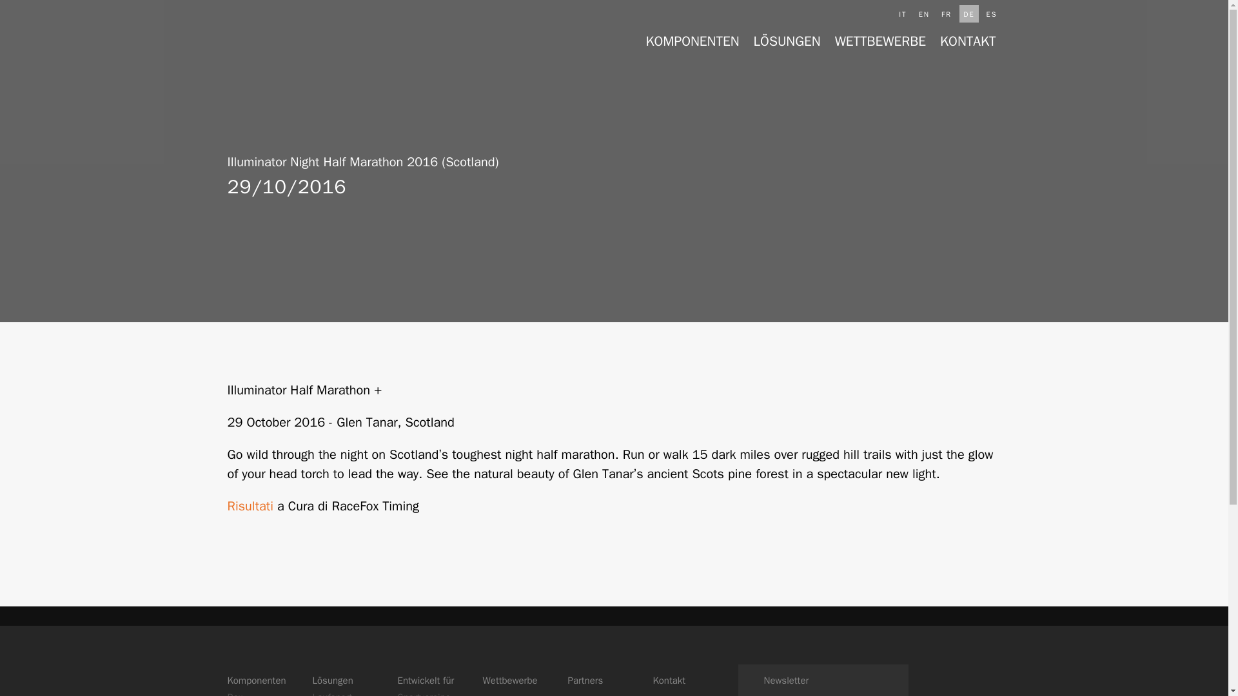  What do you see at coordinates (947, 13) in the screenshot?
I see `FR` at bounding box center [947, 13].